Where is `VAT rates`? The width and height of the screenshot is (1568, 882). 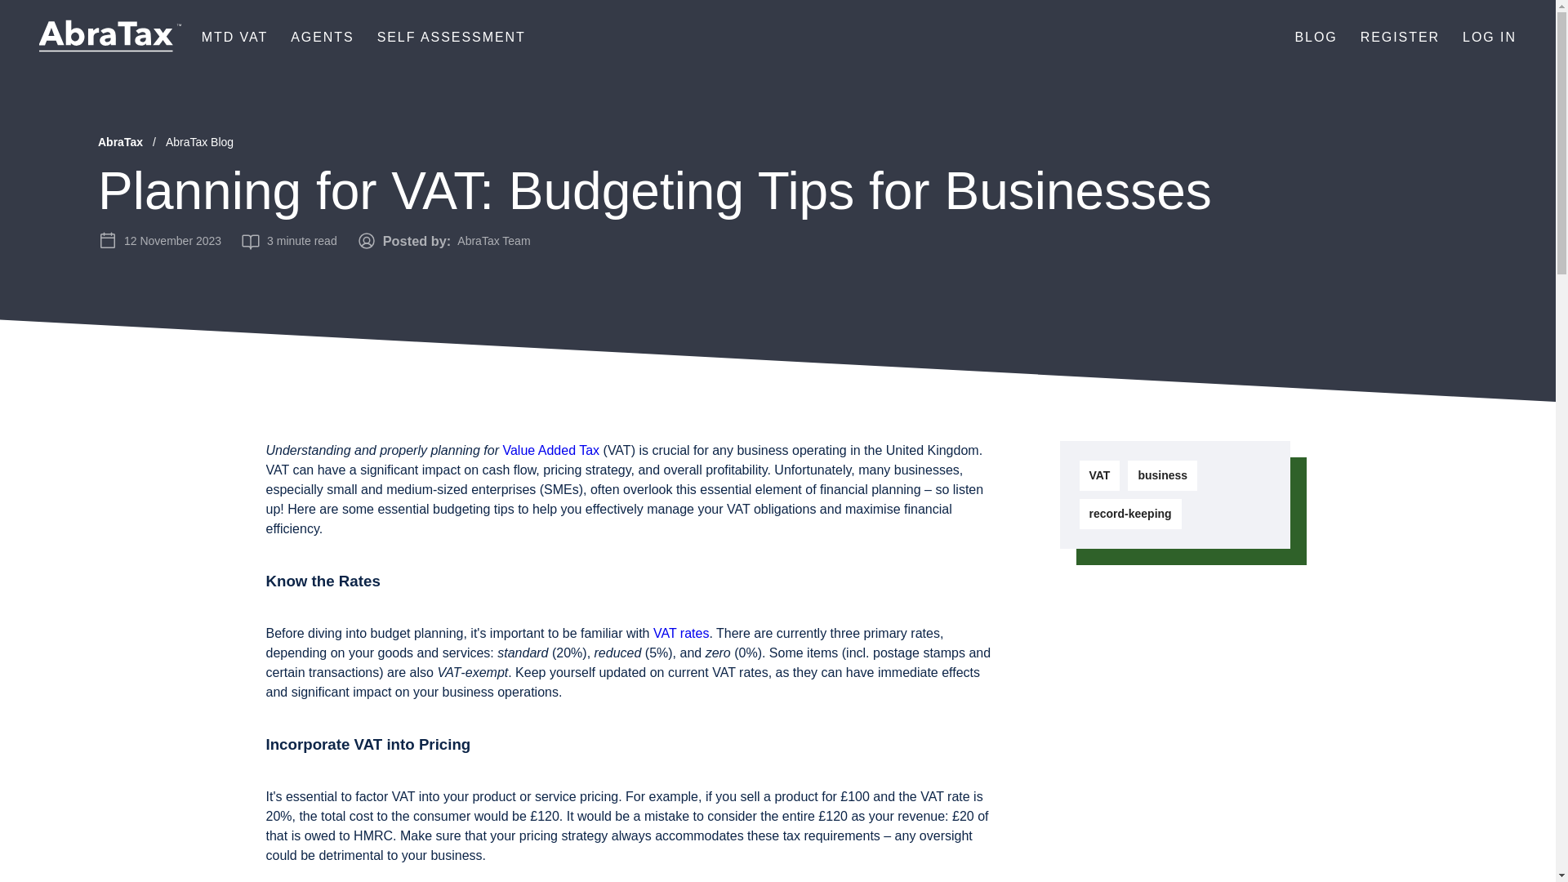 VAT rates is located at coordinates (681, 633).